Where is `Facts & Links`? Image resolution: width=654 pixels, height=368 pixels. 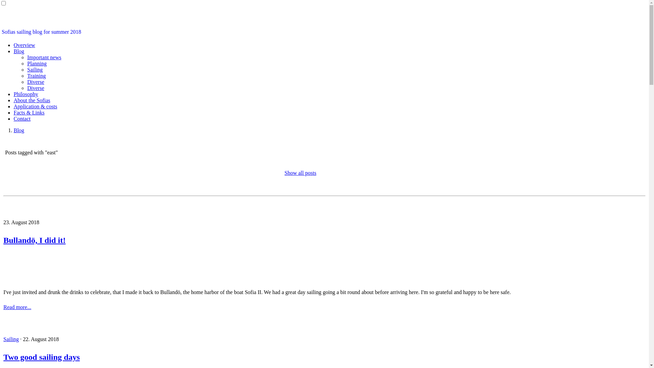
Facts & Links is located at coordinates (29, 112).